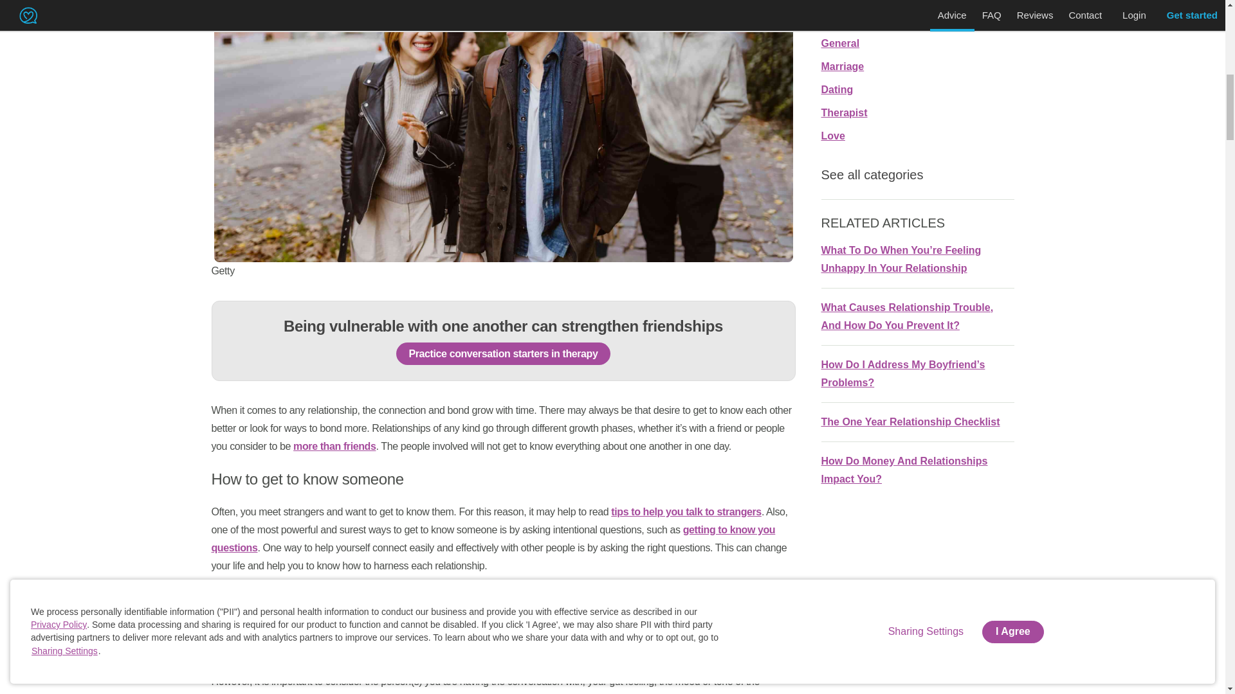 The width and height of the screenshot is (1235, 694). I want to click on See all categories, so click(917, 175).